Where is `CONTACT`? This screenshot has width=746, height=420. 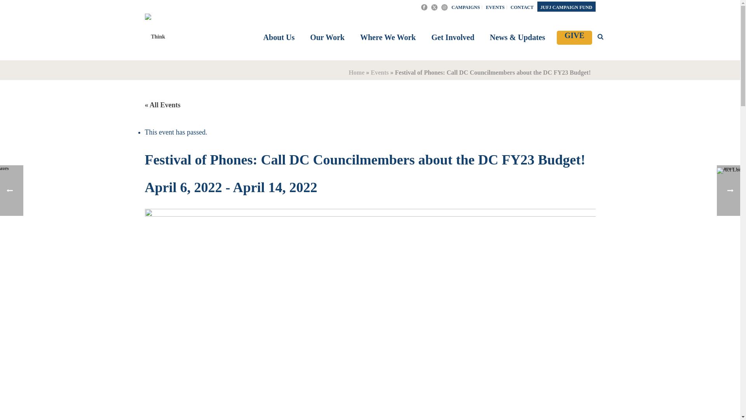
CONTACT is located at coordinates (522, 7).